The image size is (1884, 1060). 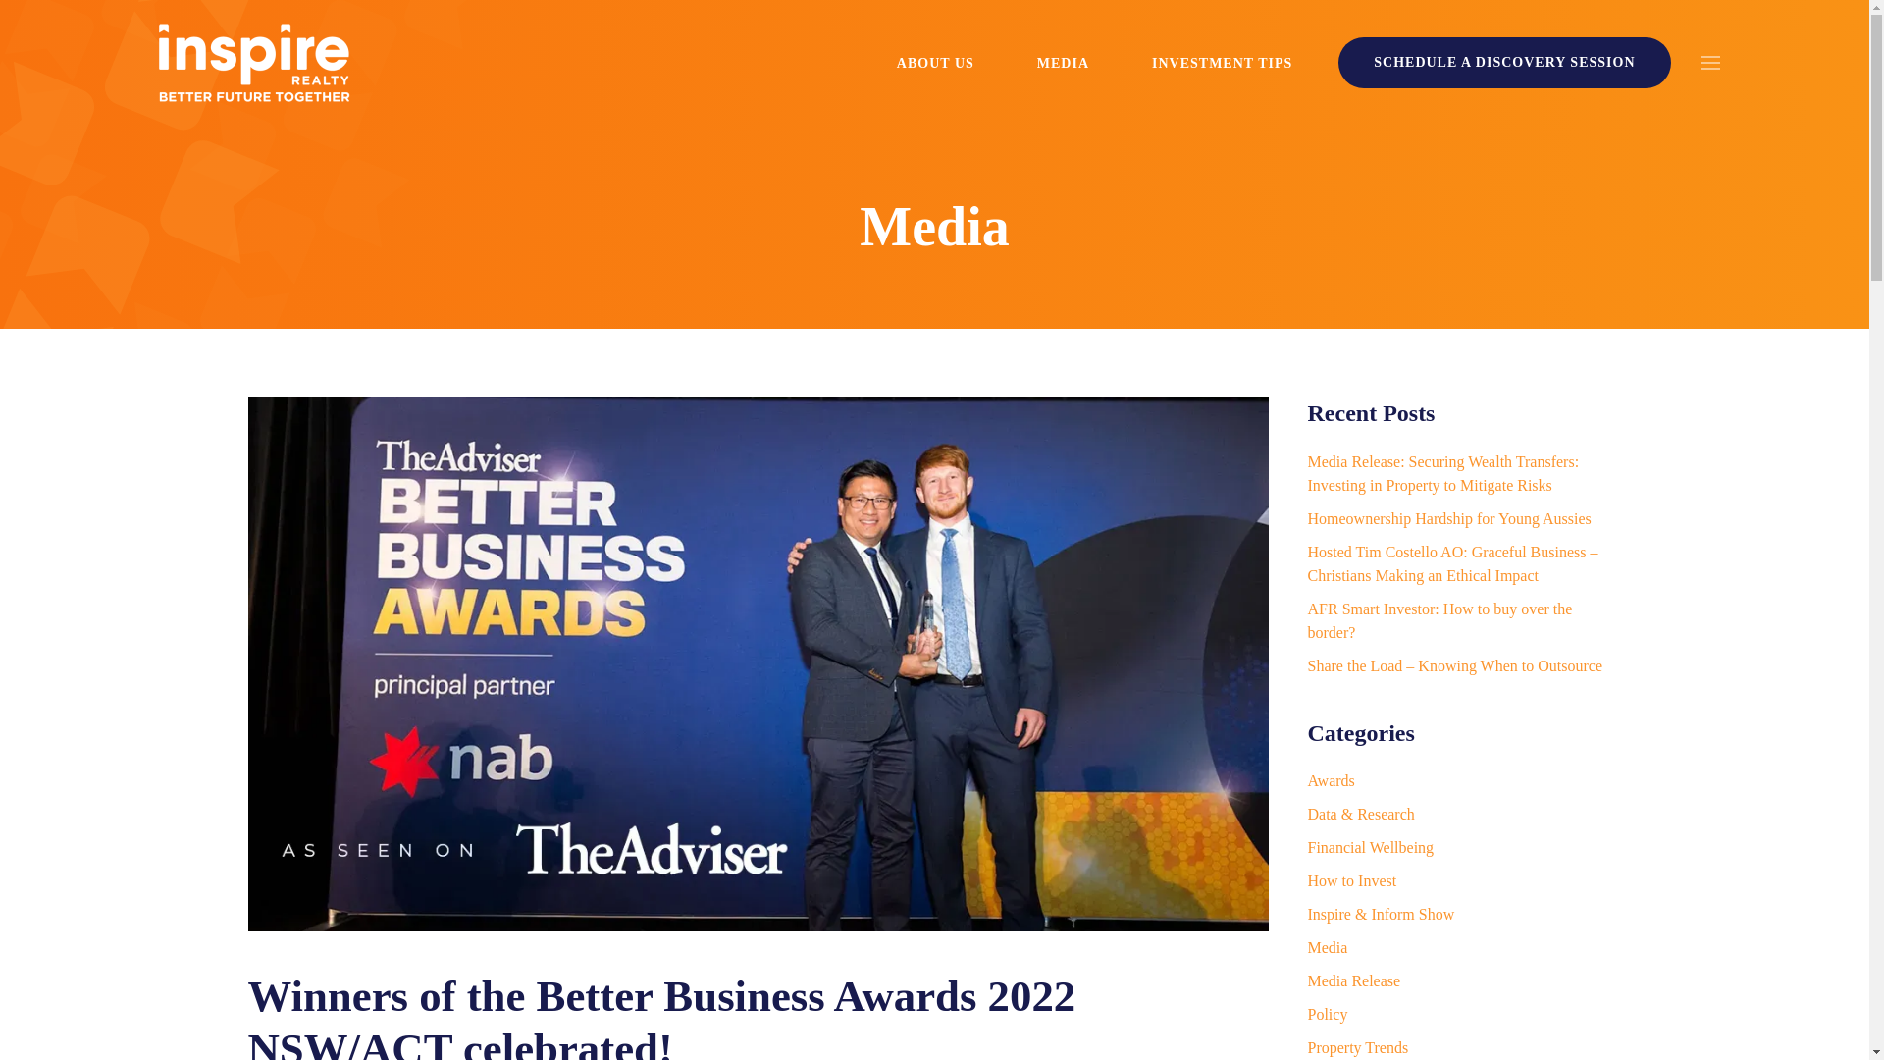 I want to click on Media, so click(x=933, y=226).